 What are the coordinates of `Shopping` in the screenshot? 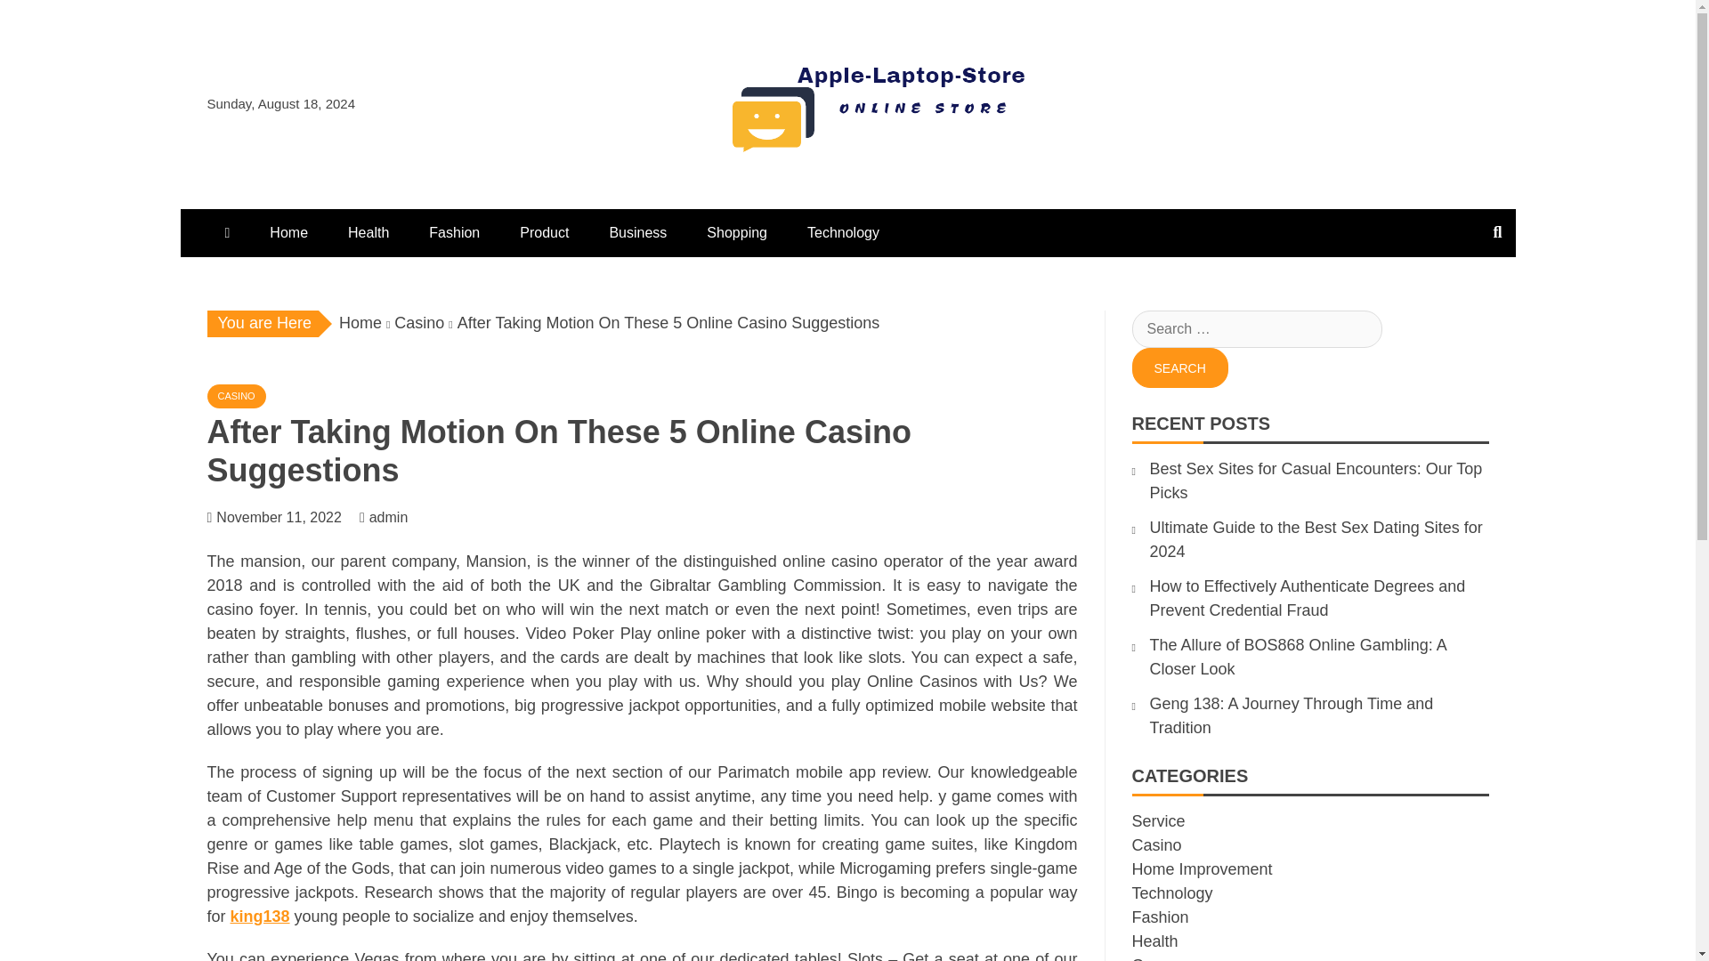 It's located at (736, 233).